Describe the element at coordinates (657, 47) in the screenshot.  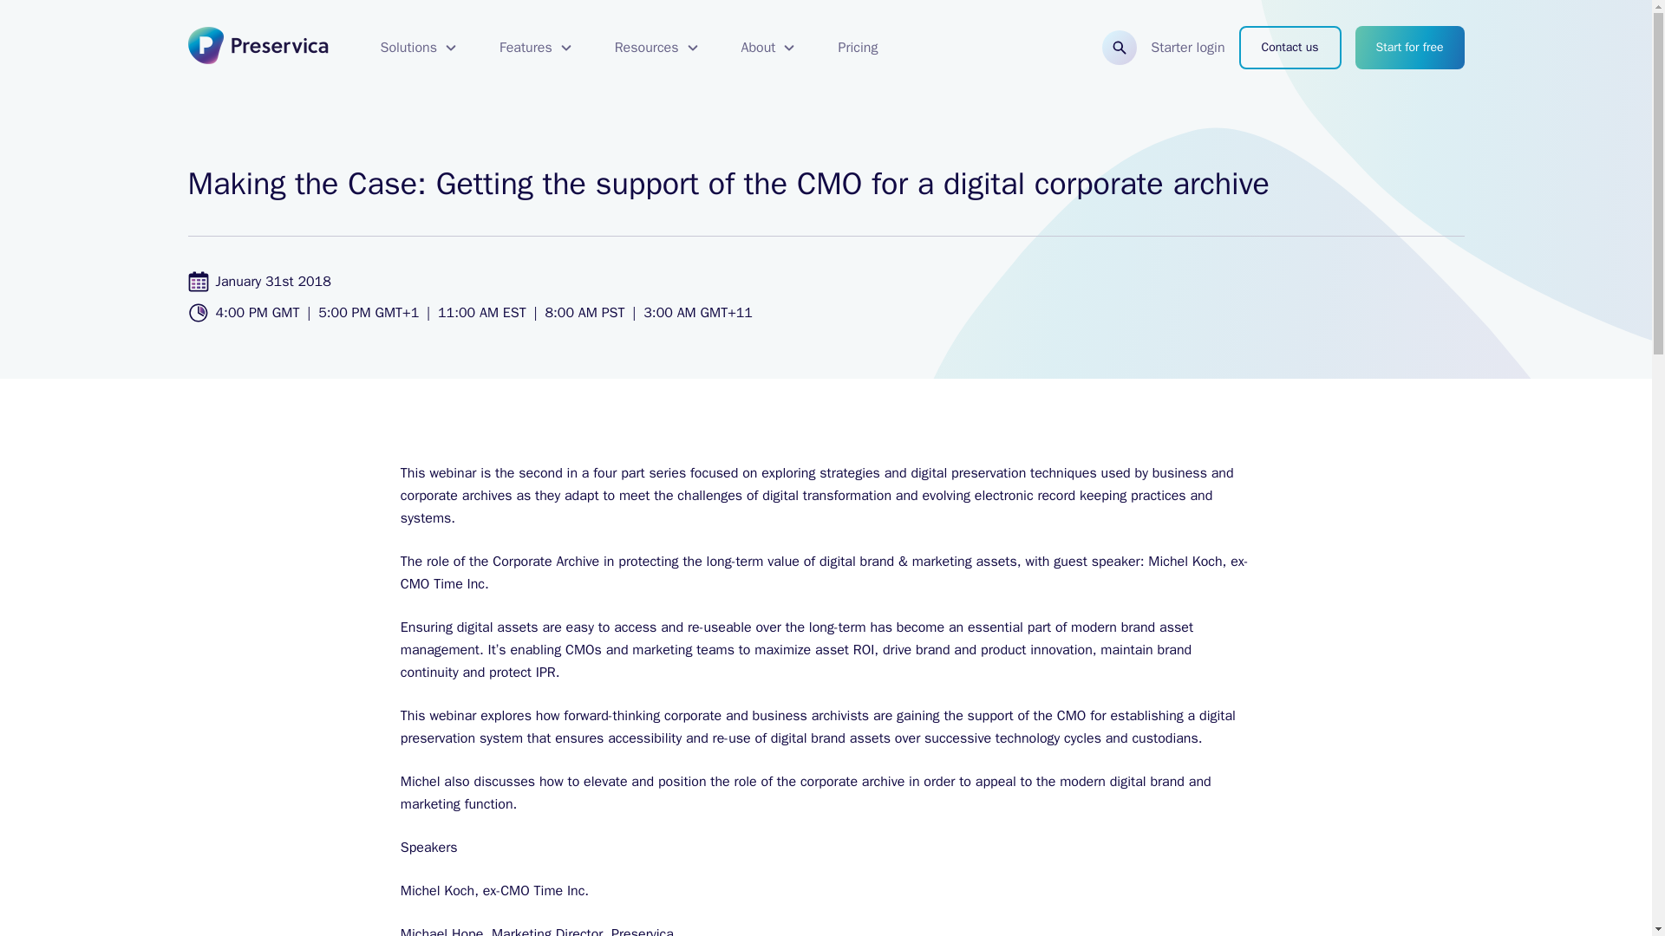
I see `Resources` at that location.